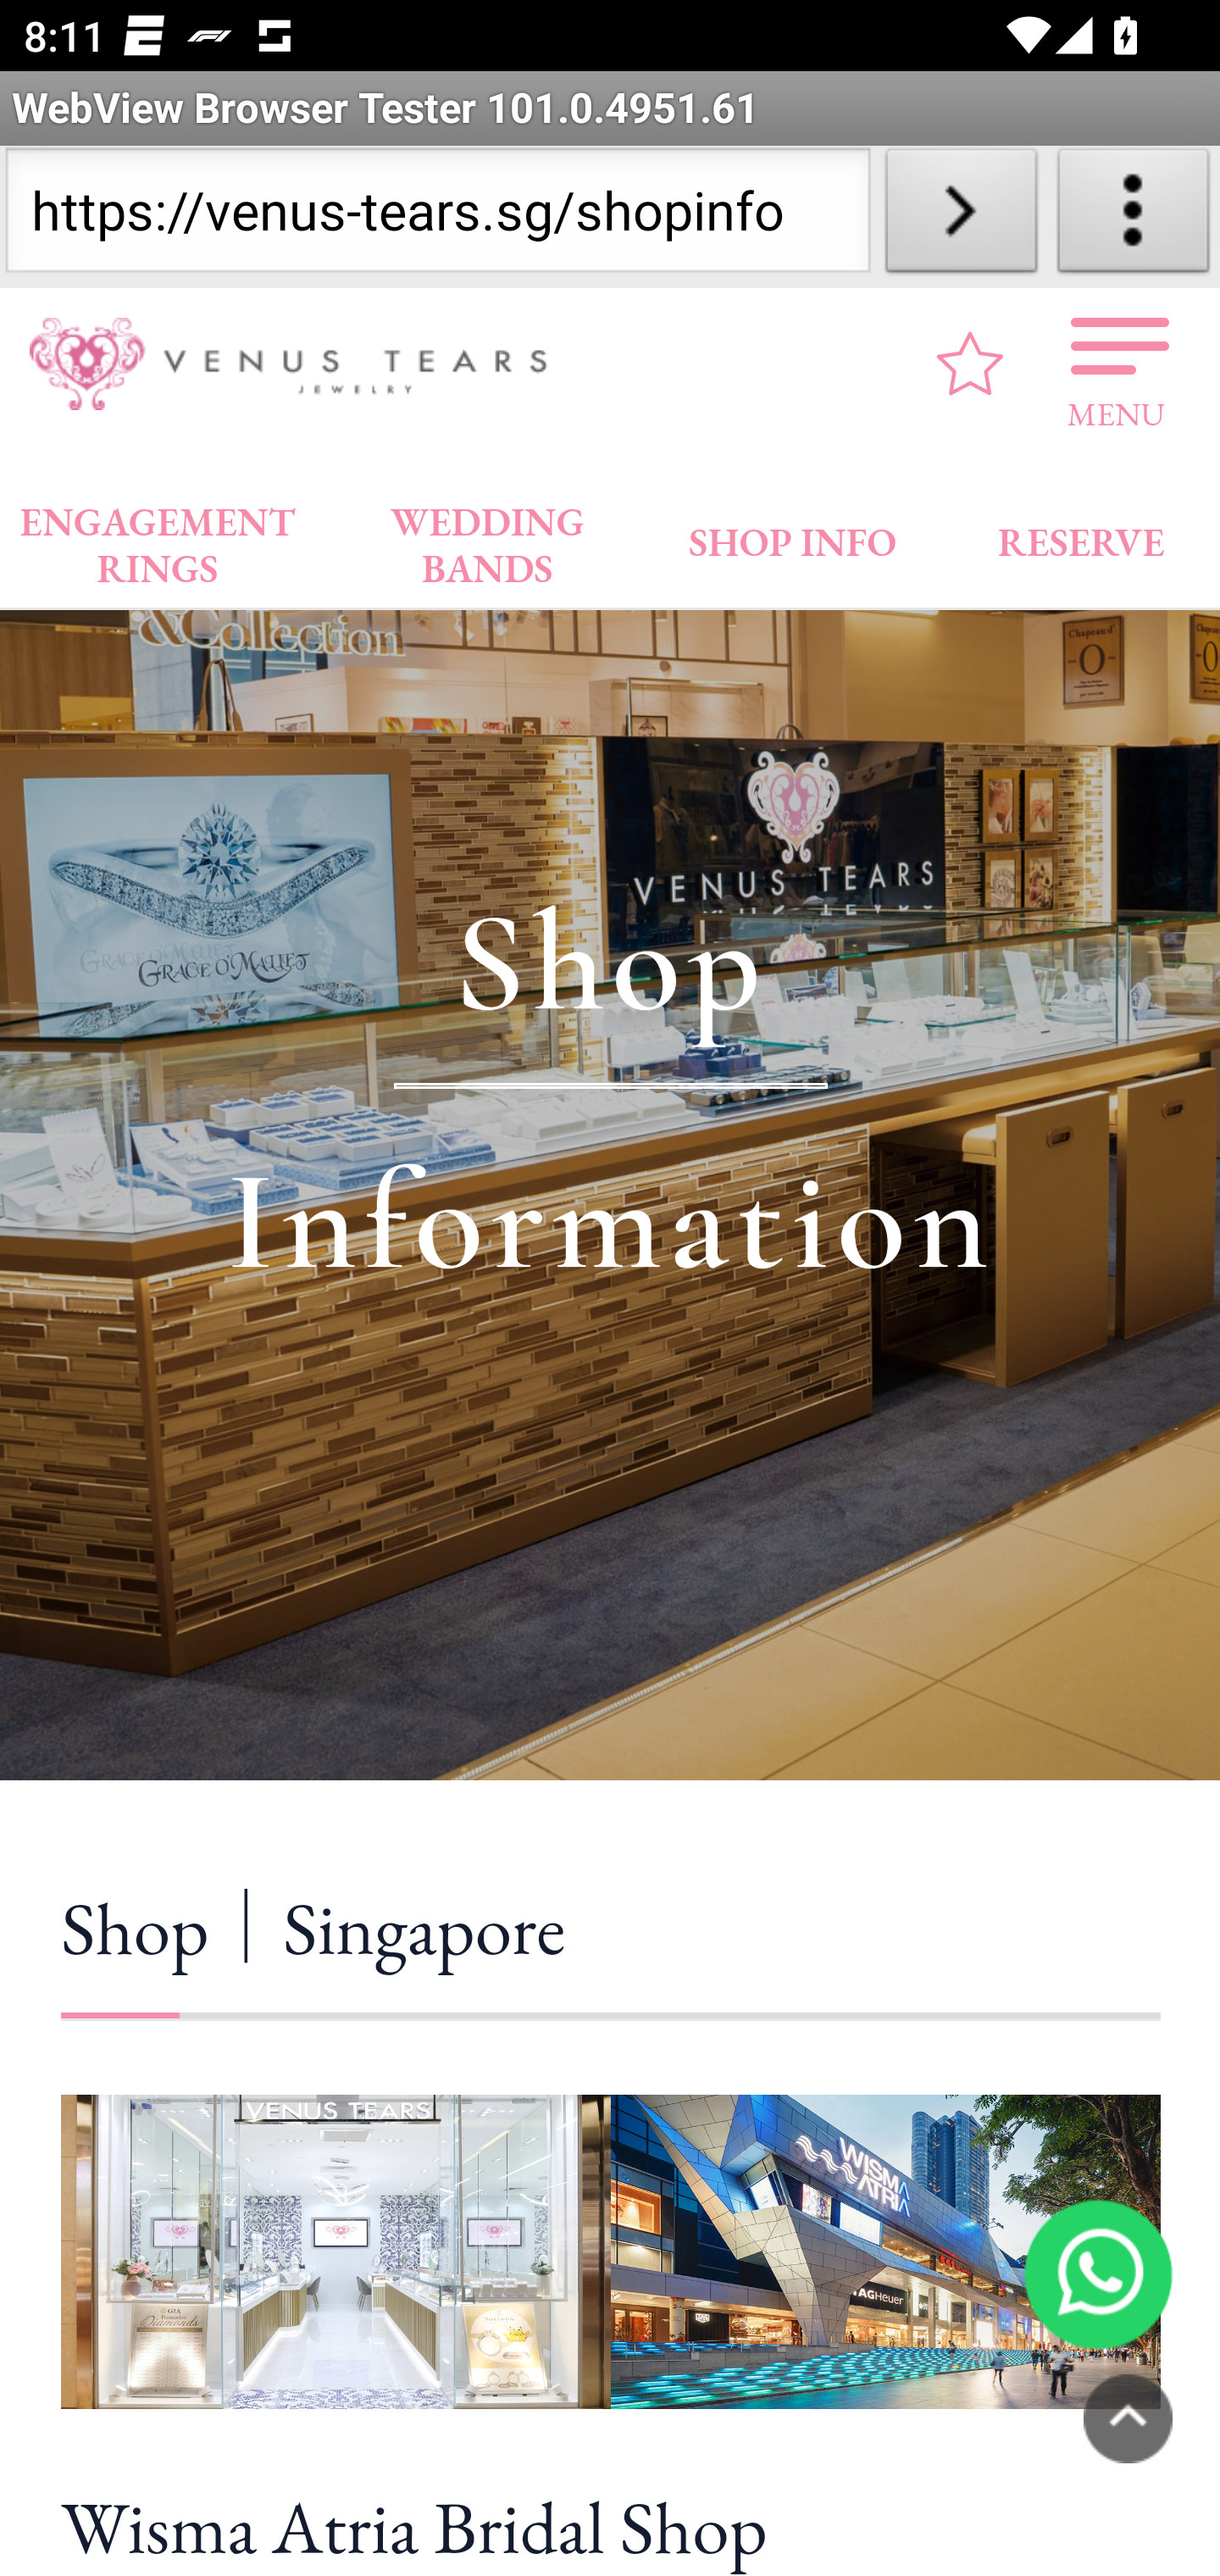 The image size is (1220, 2576). What do you see at coordinates (961, 217) in the screenshot?
I see `Load URL` at bounding box center [961, 217].